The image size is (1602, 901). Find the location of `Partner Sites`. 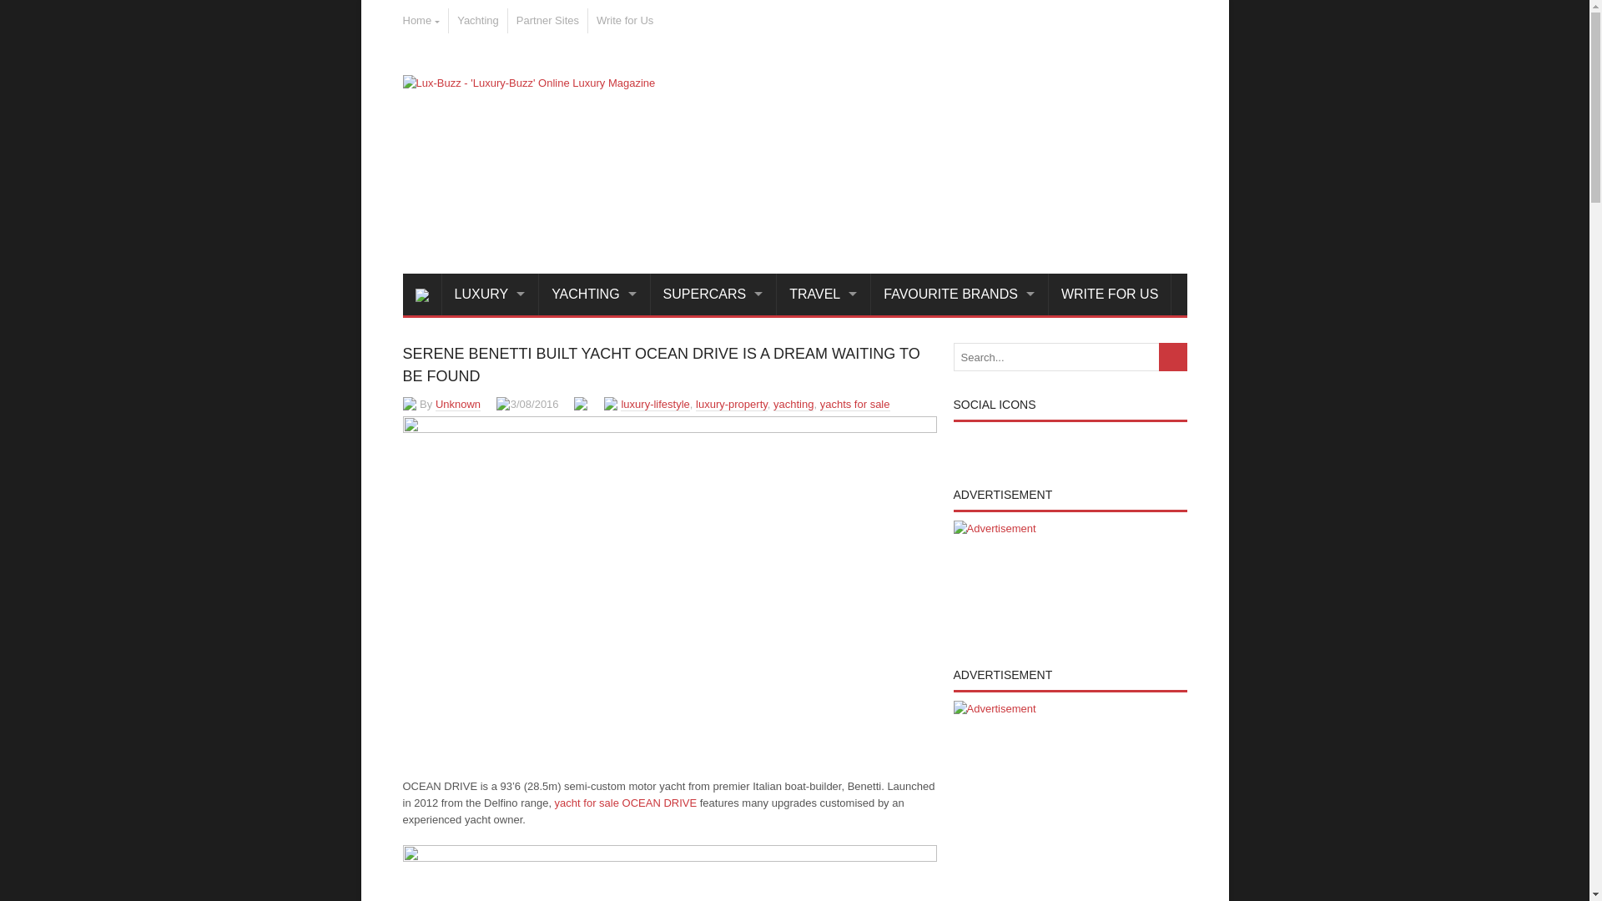

Partner Sites is located at coordinates (547, 20).